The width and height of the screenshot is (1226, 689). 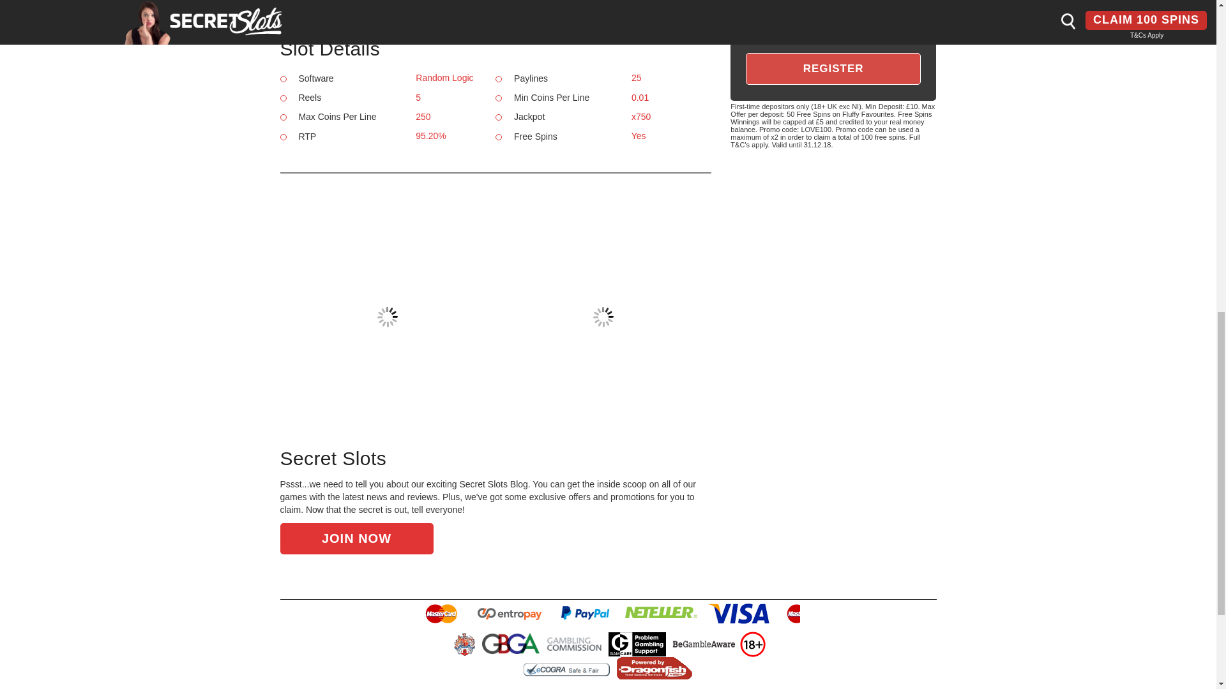 I want to click on Powered by Dragonfish, so click(x=654, y=667).